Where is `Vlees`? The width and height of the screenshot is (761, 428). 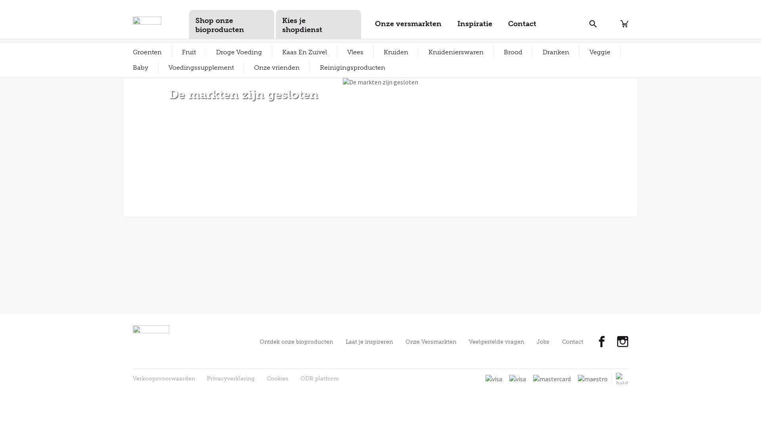 Vlees is located at coordinates (355, 52).